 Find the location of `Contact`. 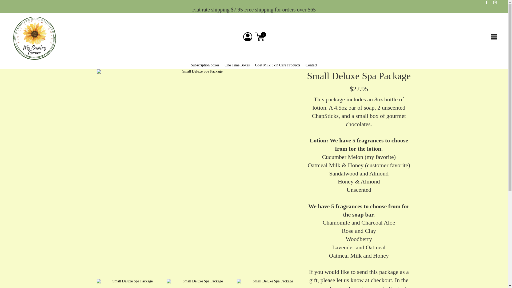

Contact is located at coordinates (311, 65).